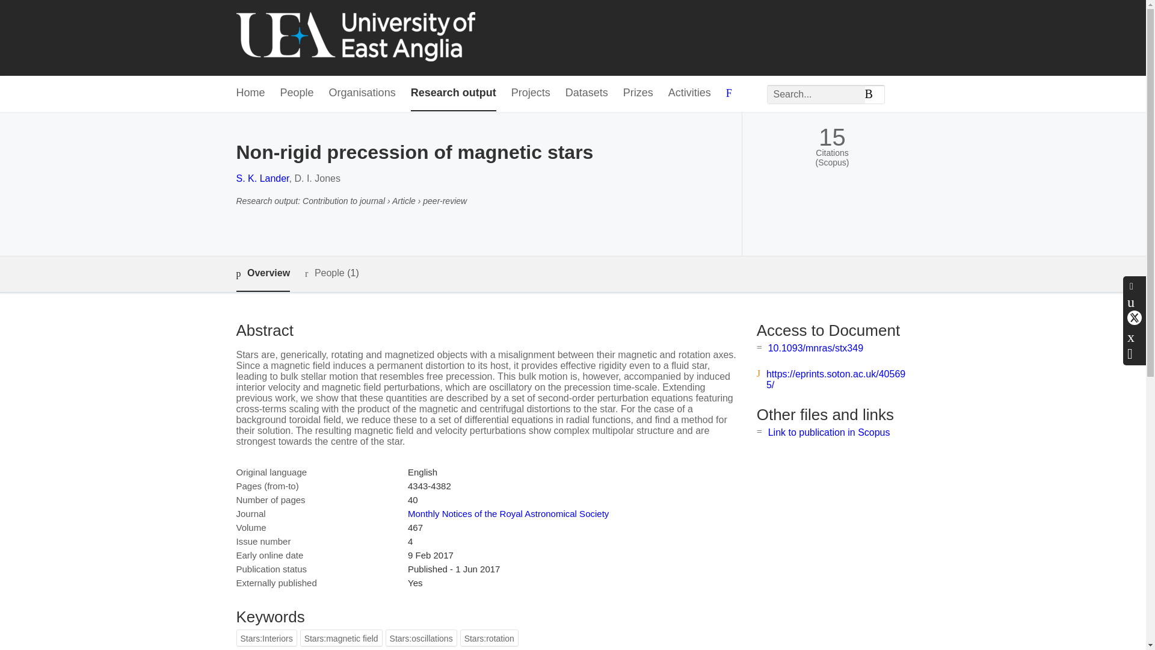  I want to click on S. K. Lander, so click(262, 178).